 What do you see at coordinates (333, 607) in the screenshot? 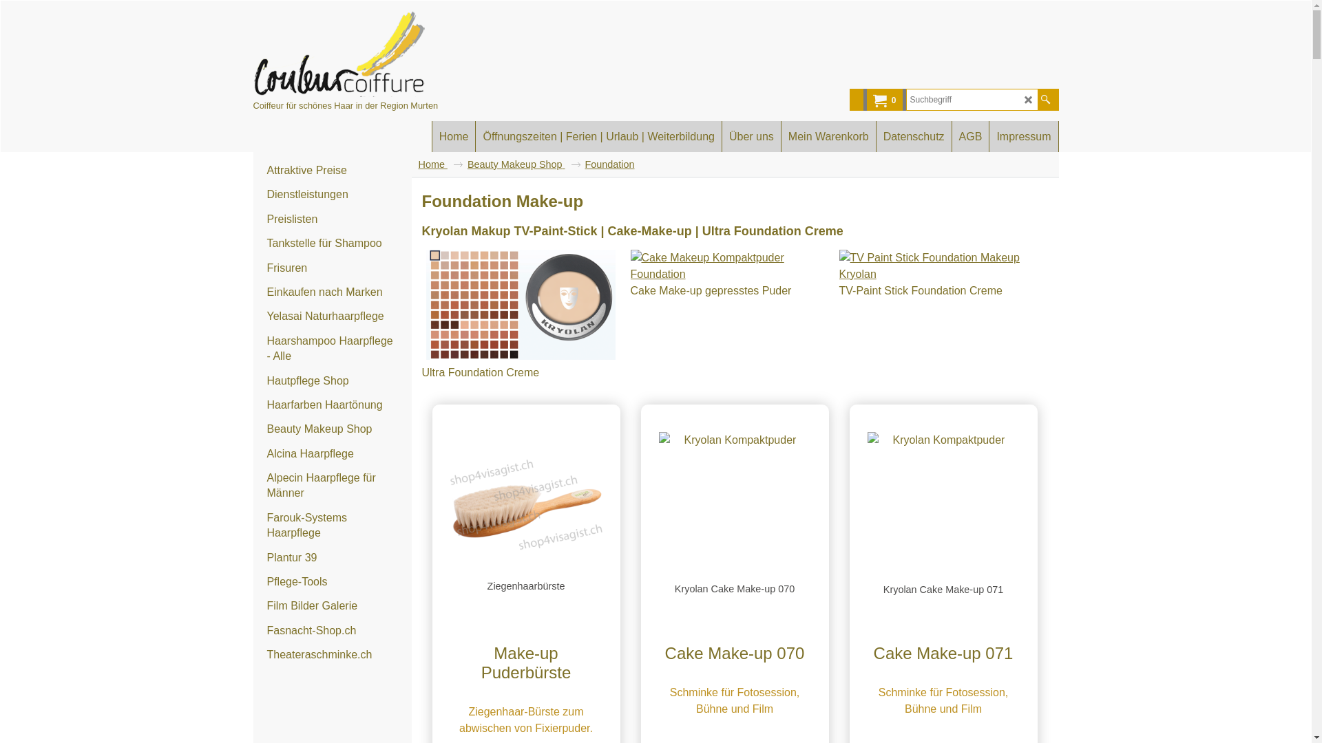
I see `Film Bilder Galerie` at bounding box center [333, 607].